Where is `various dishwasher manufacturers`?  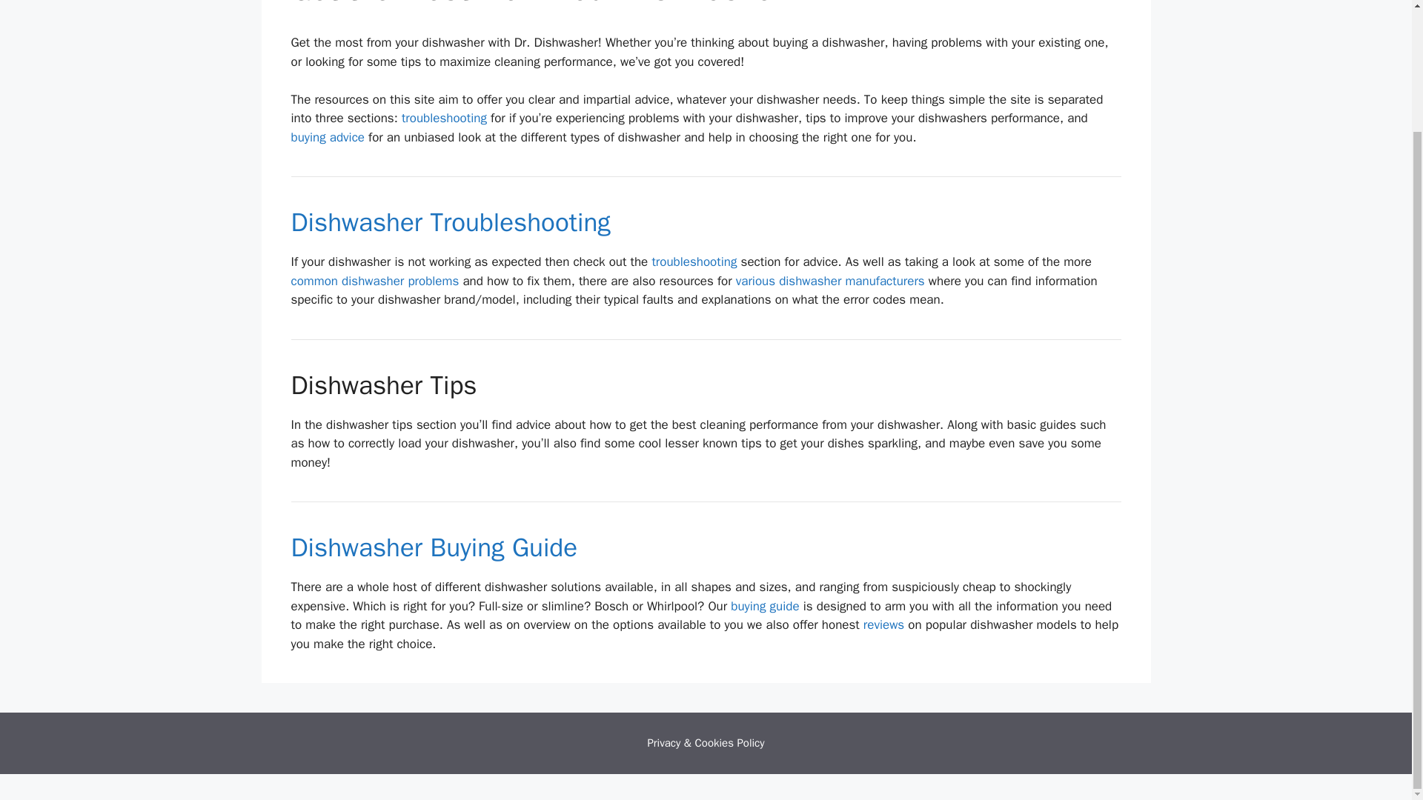
various dishwasher manufacturers is located at coordinates (830, 281).